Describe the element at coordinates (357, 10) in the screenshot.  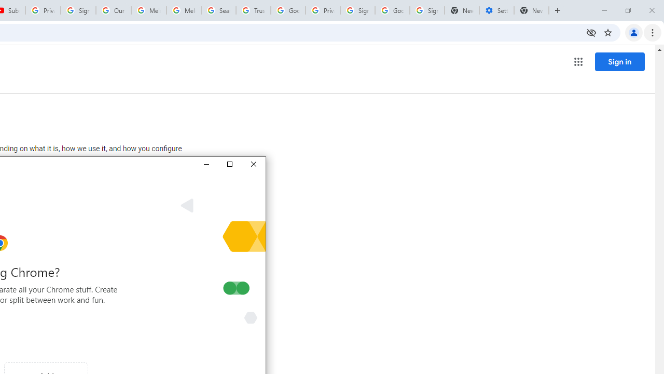
I see `Sign in - Google Accounts` at that location.